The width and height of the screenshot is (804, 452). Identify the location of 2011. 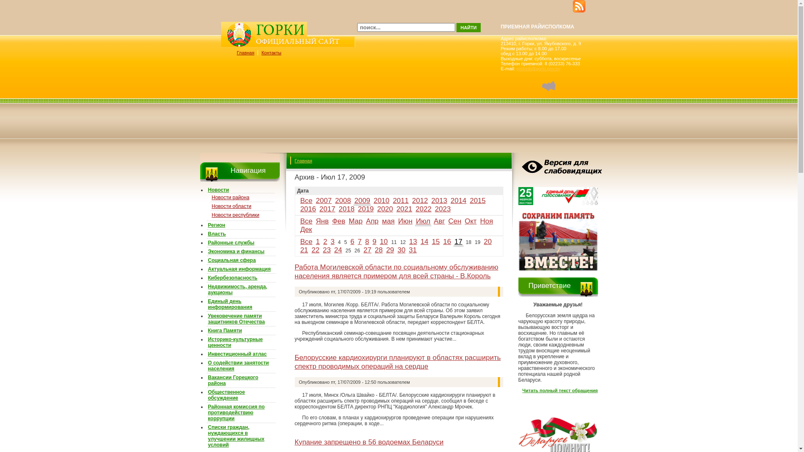
(401, 201).